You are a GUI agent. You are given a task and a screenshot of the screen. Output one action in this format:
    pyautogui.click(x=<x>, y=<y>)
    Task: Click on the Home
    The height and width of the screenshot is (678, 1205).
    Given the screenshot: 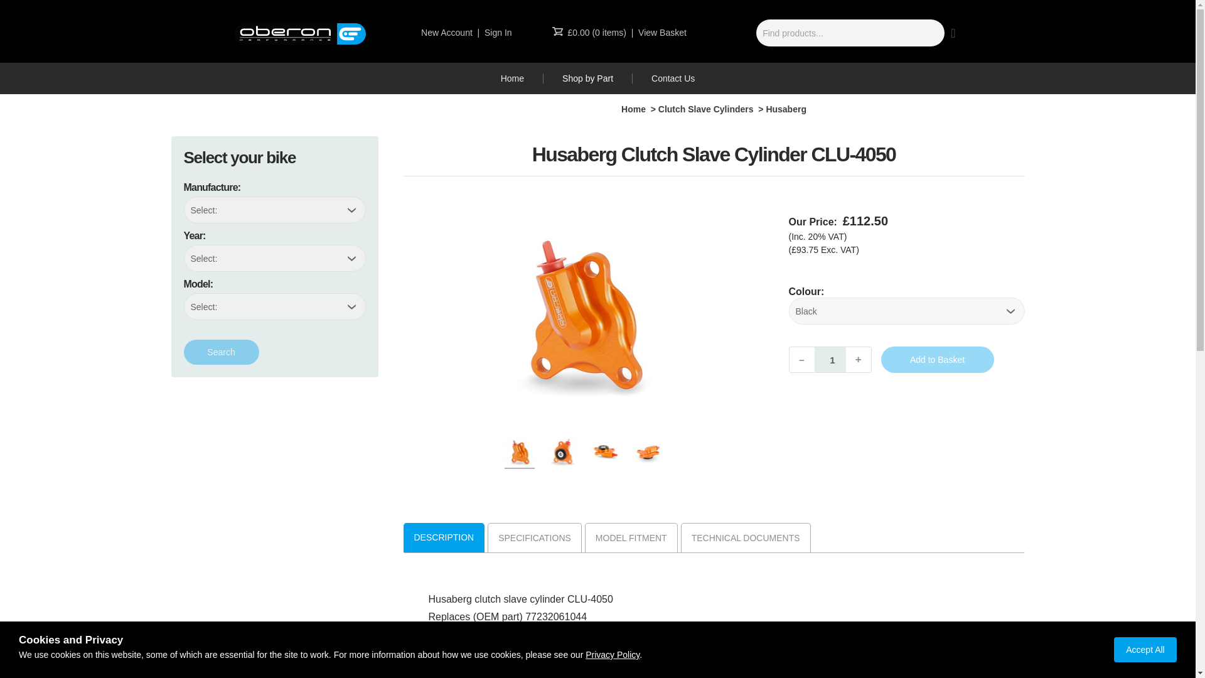 What is the action you would take?
    pyautogui.click(x=634, y=109)
    